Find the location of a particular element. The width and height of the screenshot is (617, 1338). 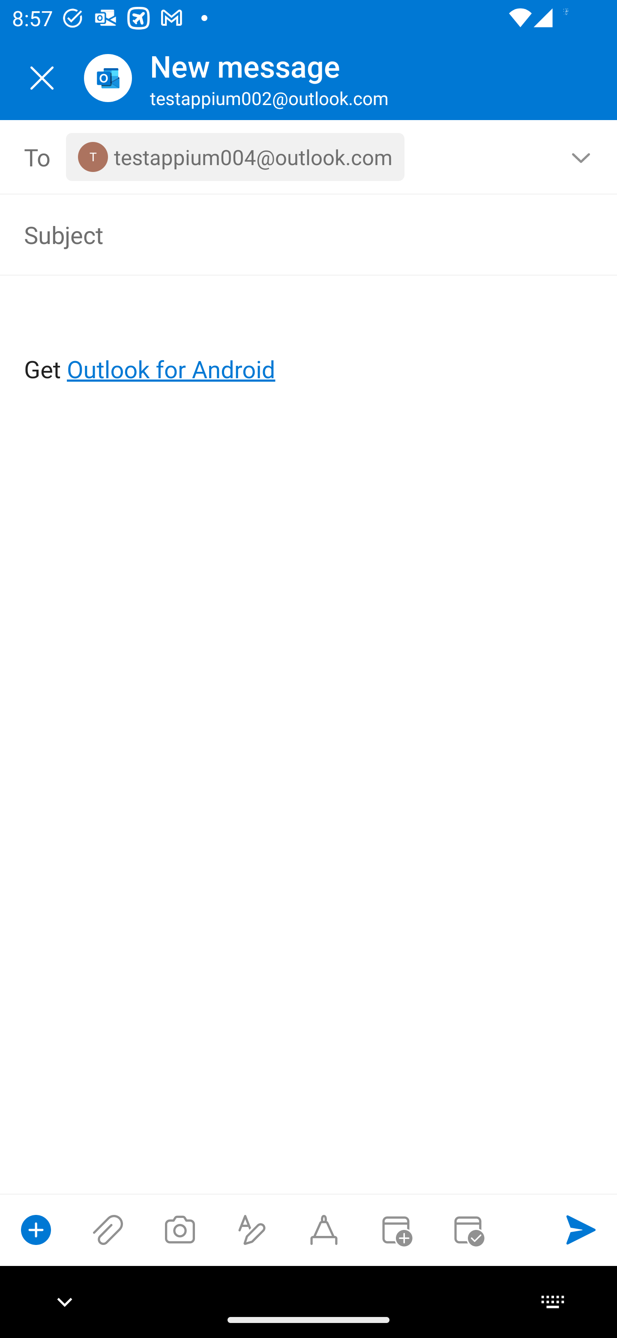

Take a photo is located at coordinates (180, 1230).